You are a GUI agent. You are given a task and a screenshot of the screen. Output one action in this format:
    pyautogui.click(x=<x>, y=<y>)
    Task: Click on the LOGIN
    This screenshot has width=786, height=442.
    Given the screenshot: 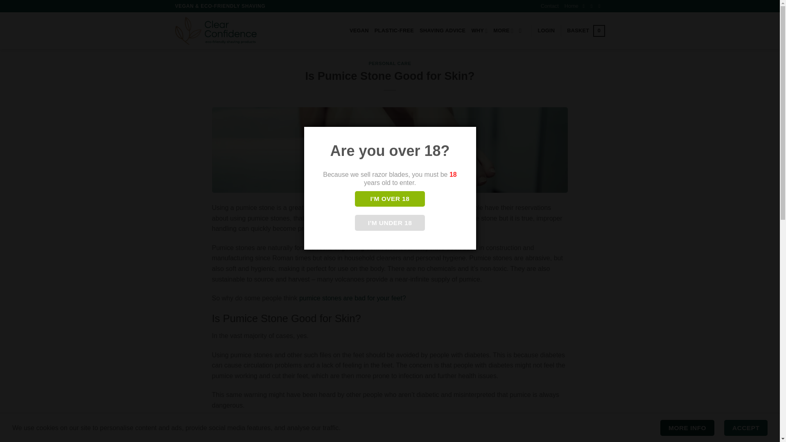 What is the action you would take?
    pyautogui.click(x=546, y=31)
    